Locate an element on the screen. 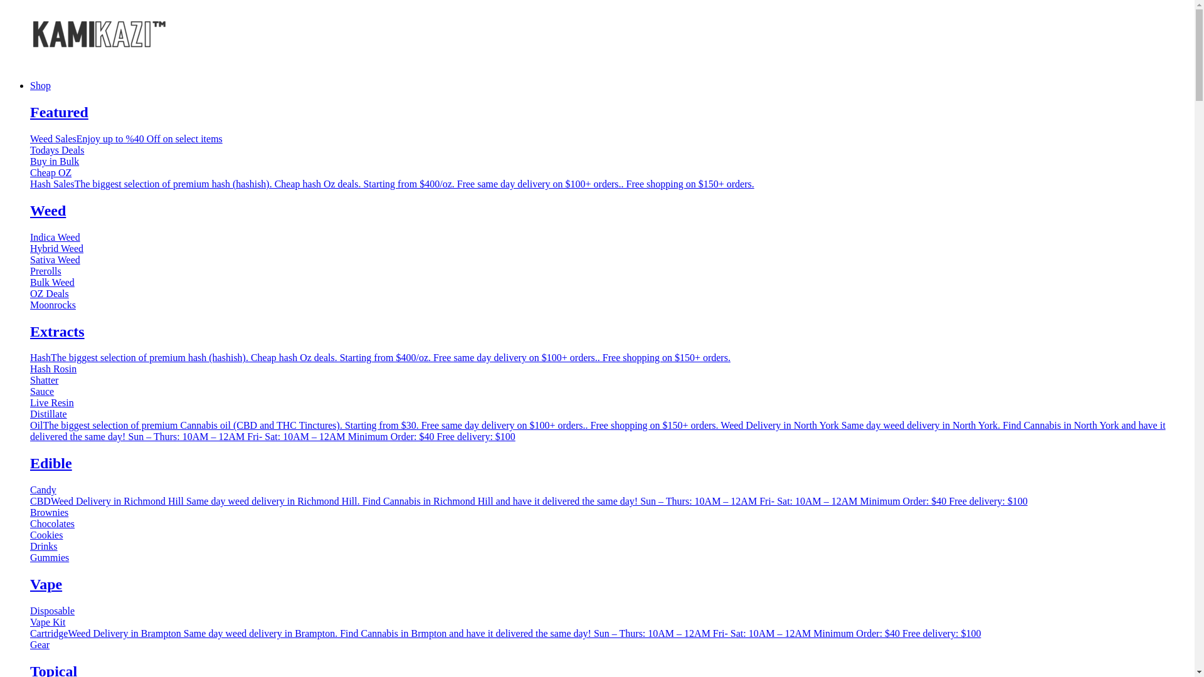 The image size is (1204, 677). Sauce is located at coordinates (42, 391).